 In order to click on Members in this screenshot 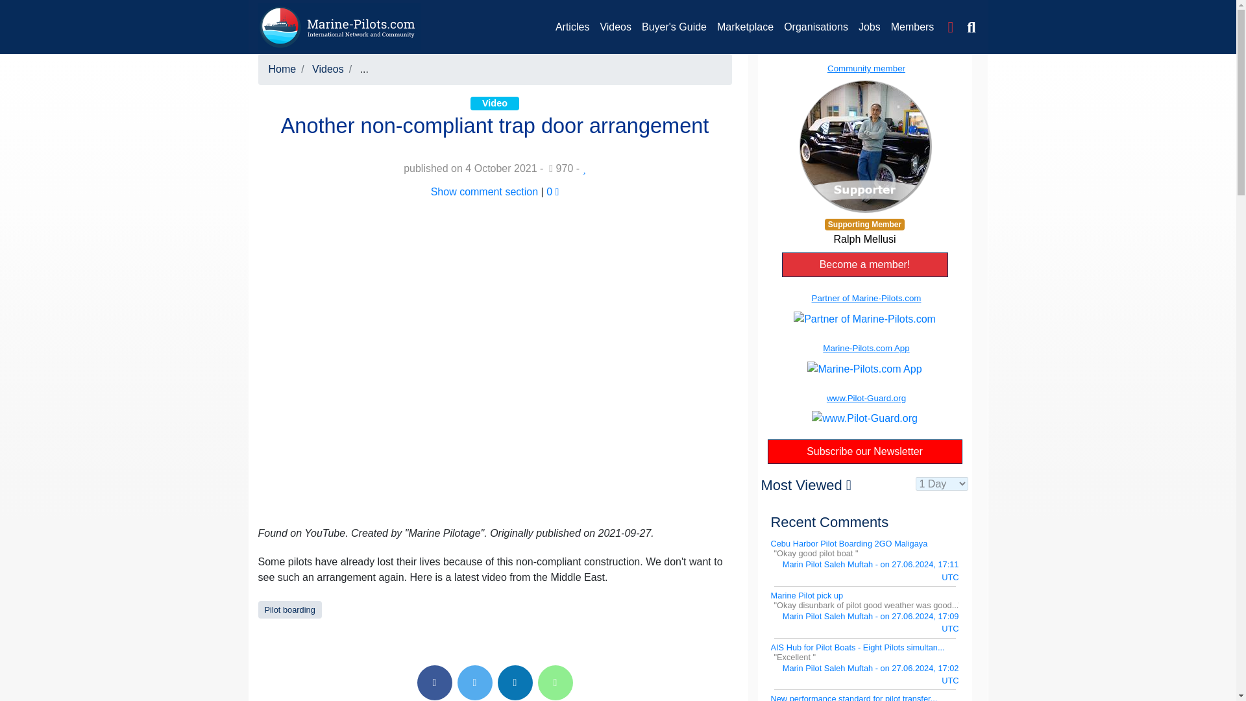, I will do `click(912, 27)`.